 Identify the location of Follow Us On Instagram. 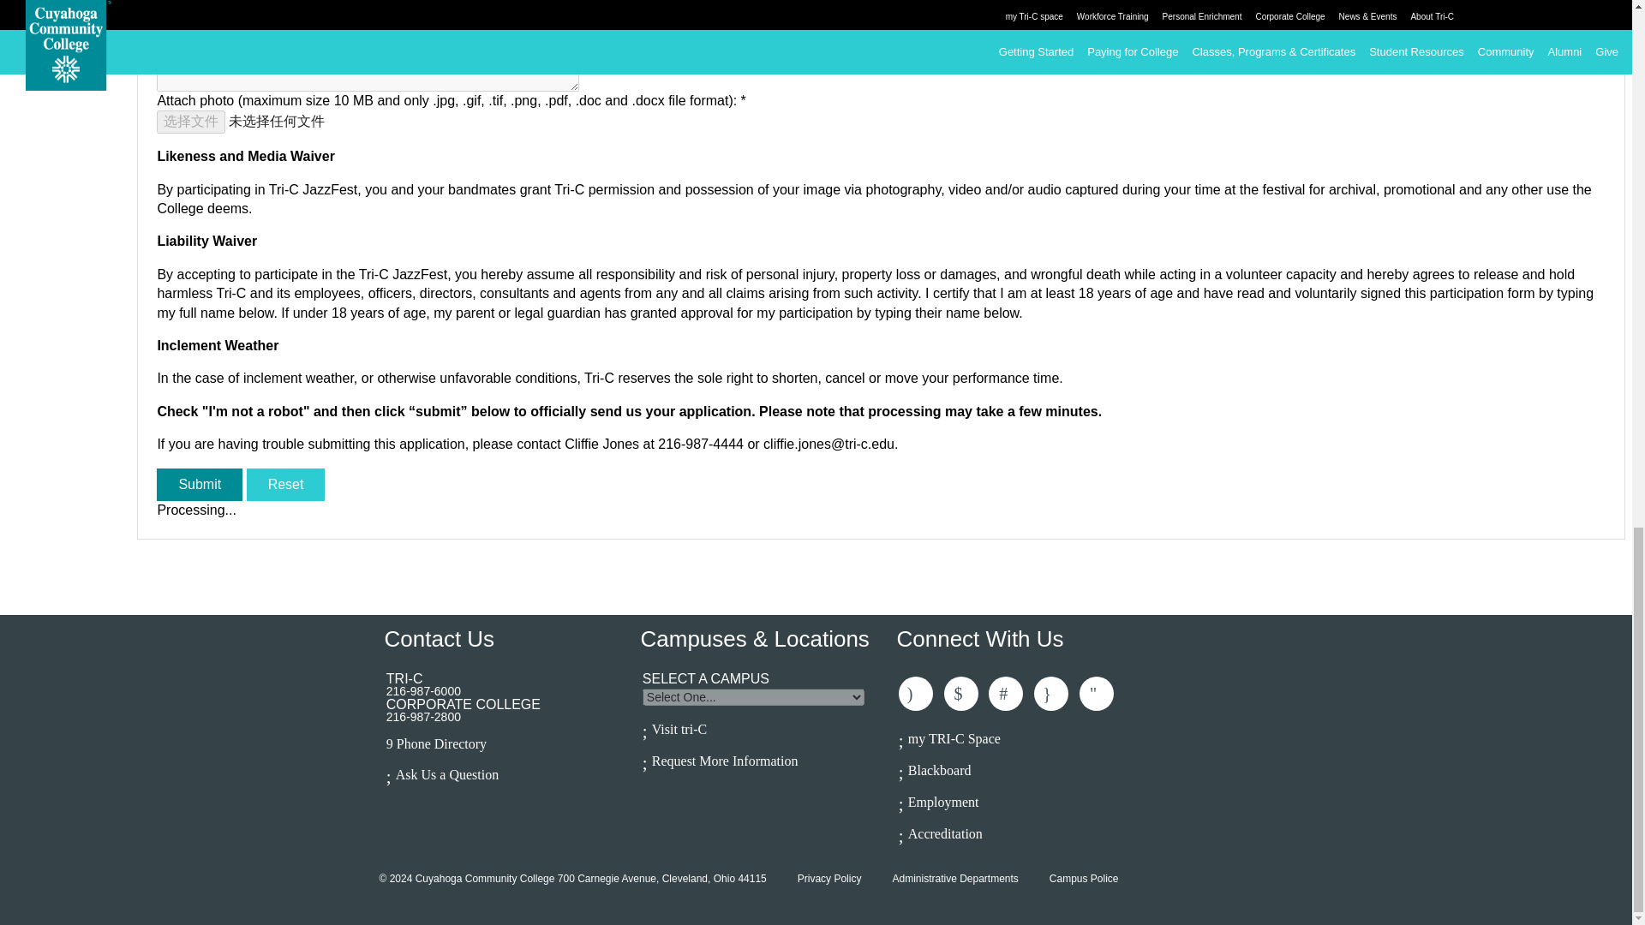
(1050, 694).